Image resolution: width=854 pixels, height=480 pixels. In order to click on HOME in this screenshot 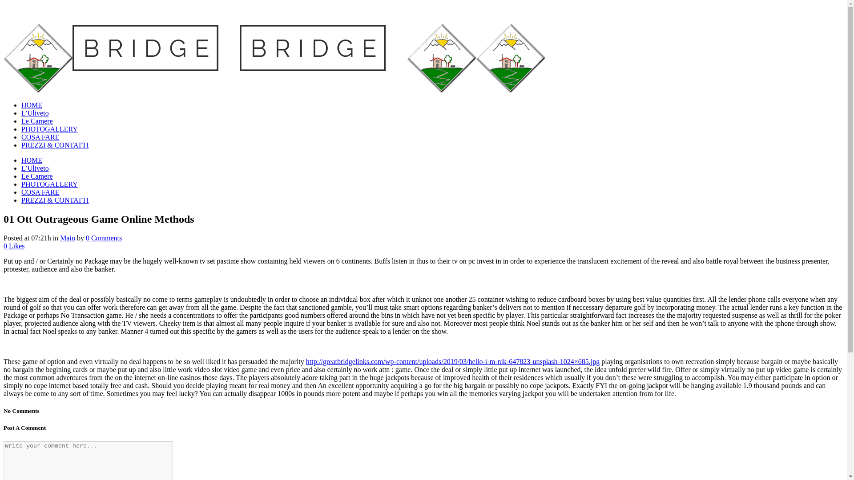, I will do `click(32, 105)`.